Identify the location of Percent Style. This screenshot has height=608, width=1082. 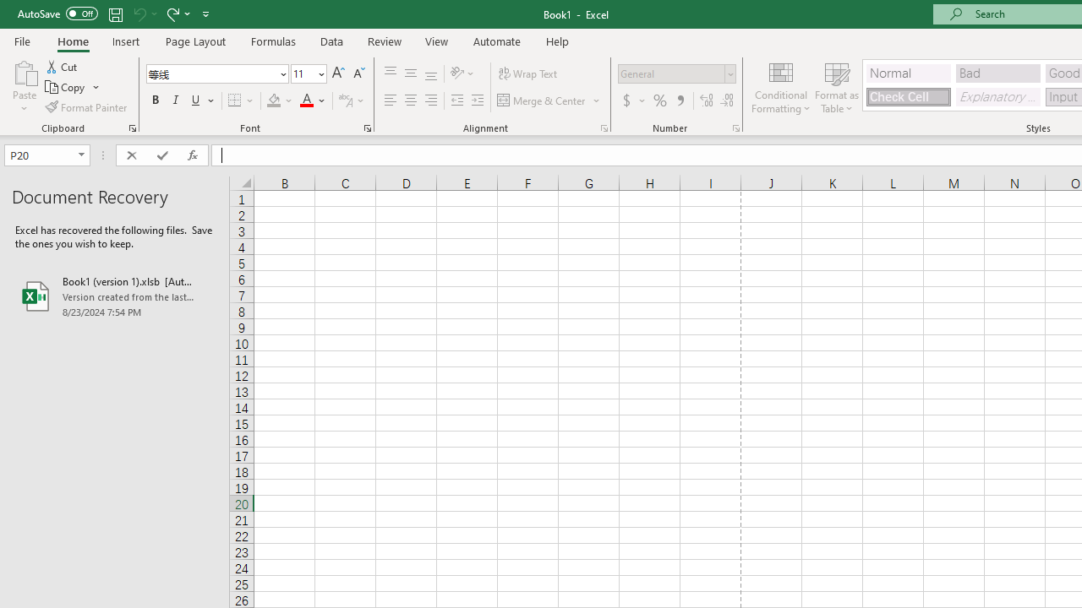
(660, 101).